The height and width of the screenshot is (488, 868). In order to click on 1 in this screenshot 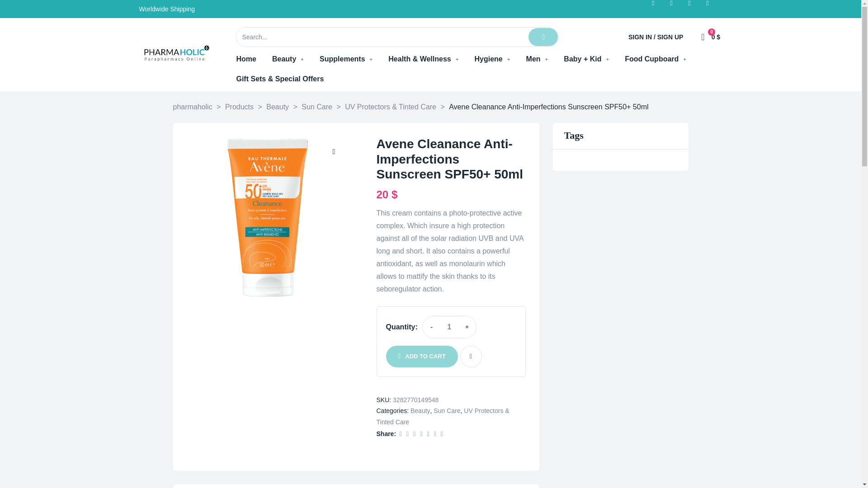, I will do `click(449, 326)`.